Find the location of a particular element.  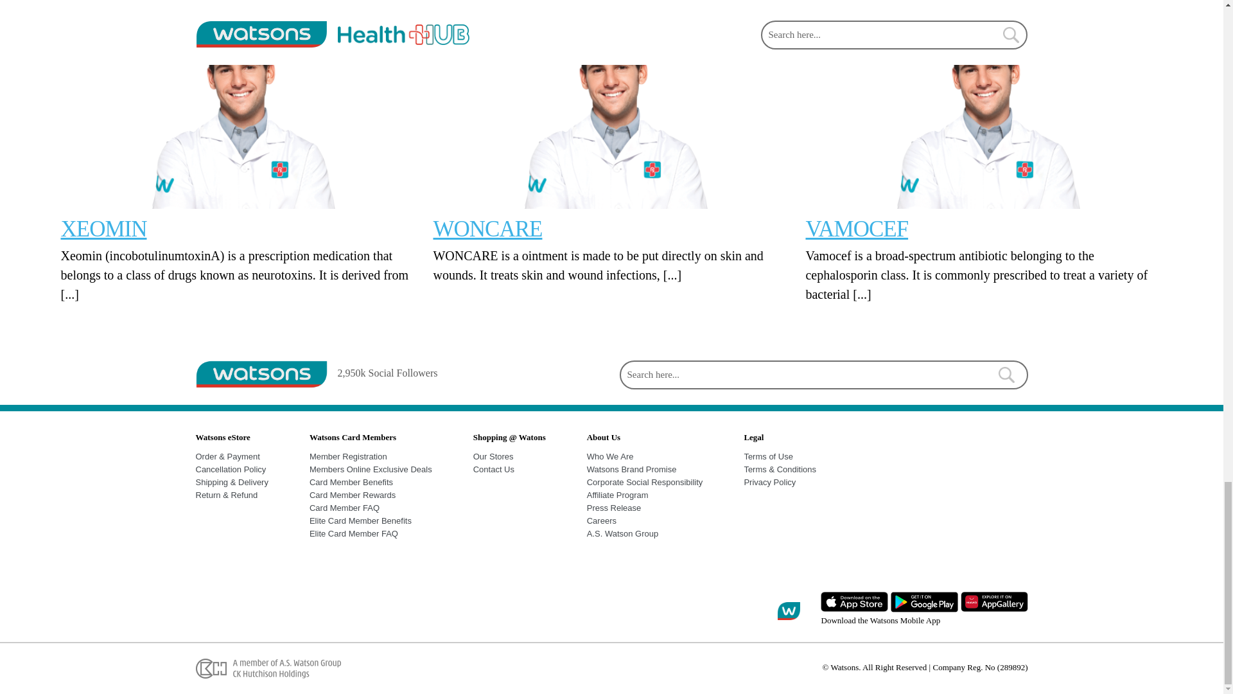

WONCARE is located at coordinates (611, 104).